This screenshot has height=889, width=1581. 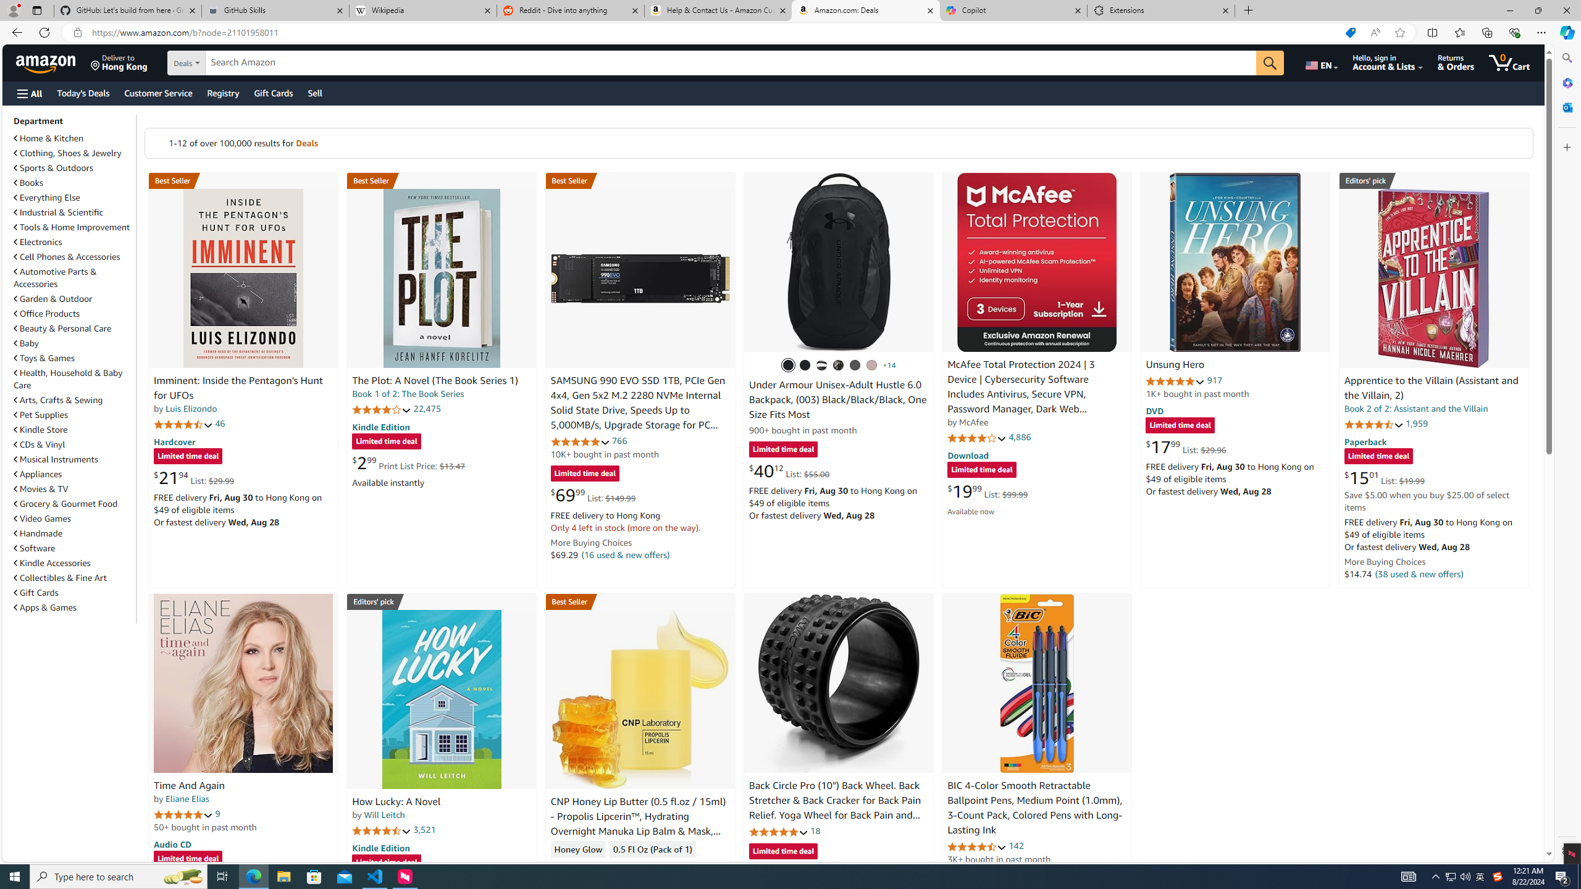 I want to click on Everything Else, so click(x=73, y=197).